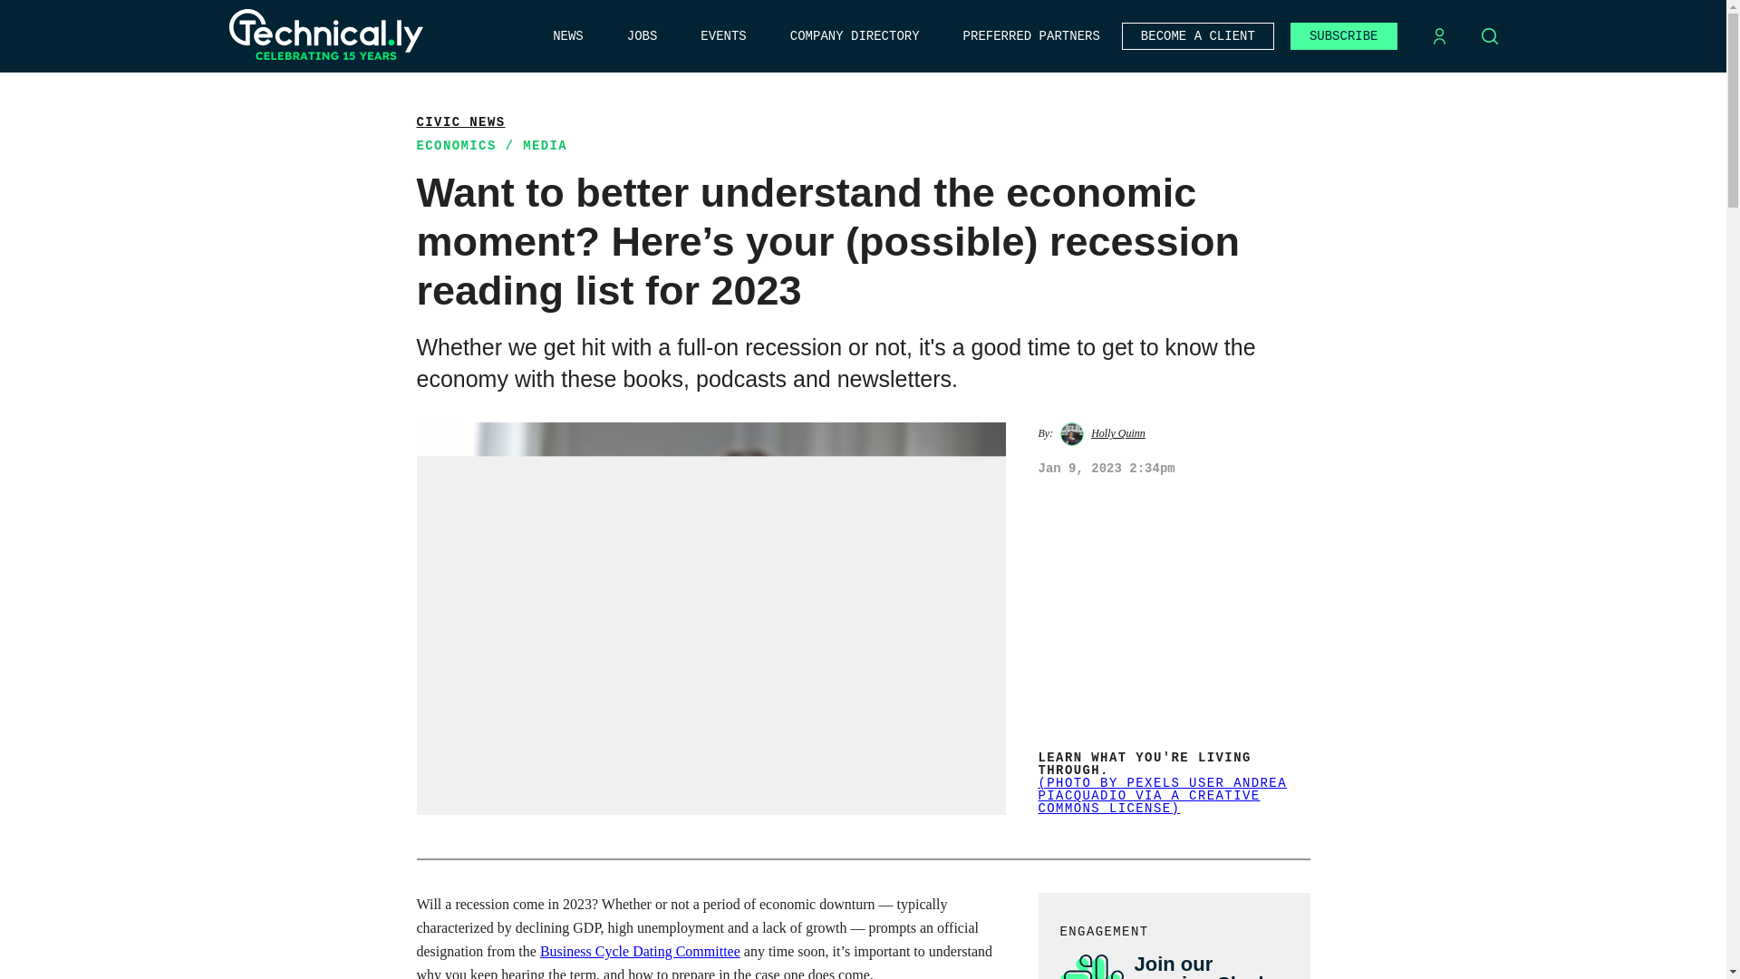 This screenshot has height=979, width=1740. What do you see at coordinates (567, 36) in the screenshot?
I see `NEWS` at bounding box center [567, 36].